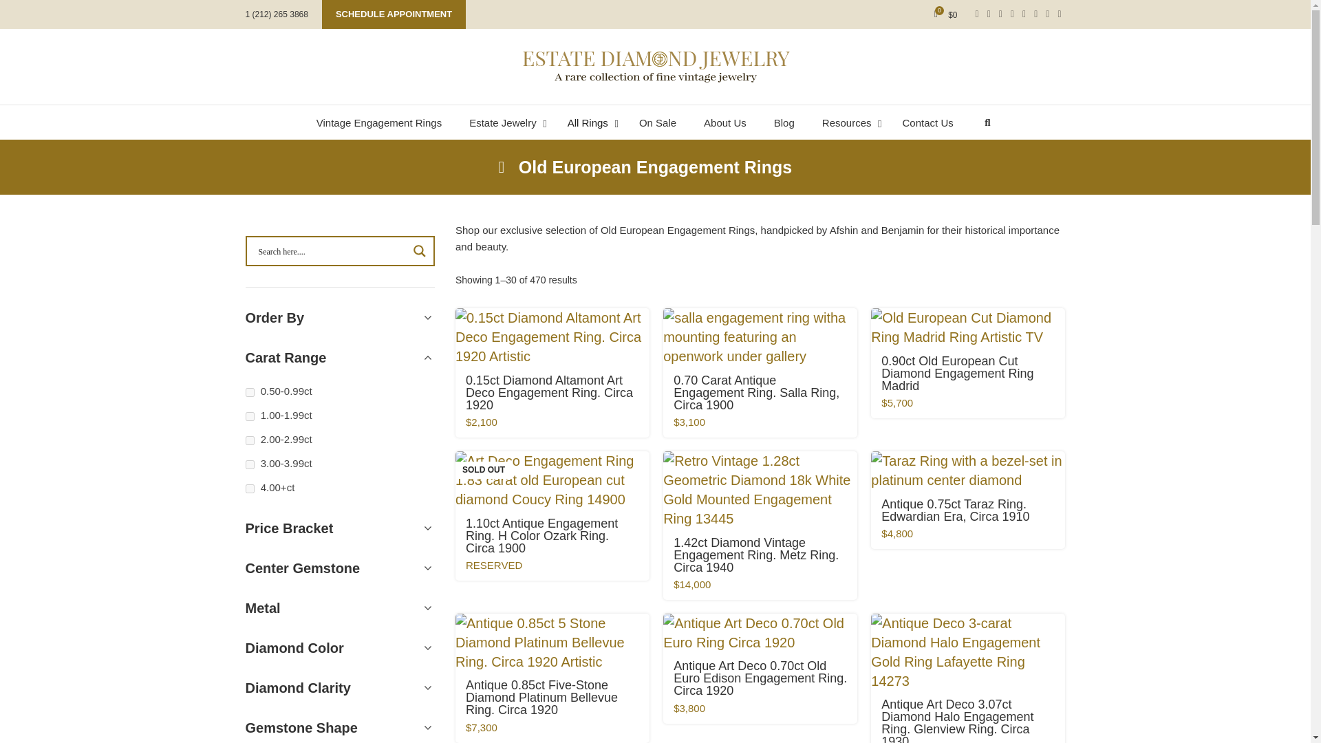 This screenshot has width=1321, height=743. I want to click on SCHEDULE APPOINTMENT, so click(394, 14).